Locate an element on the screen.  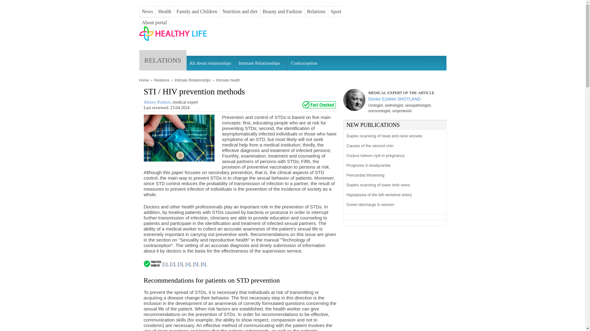
Family and Children is located at coordinates (197, 12).